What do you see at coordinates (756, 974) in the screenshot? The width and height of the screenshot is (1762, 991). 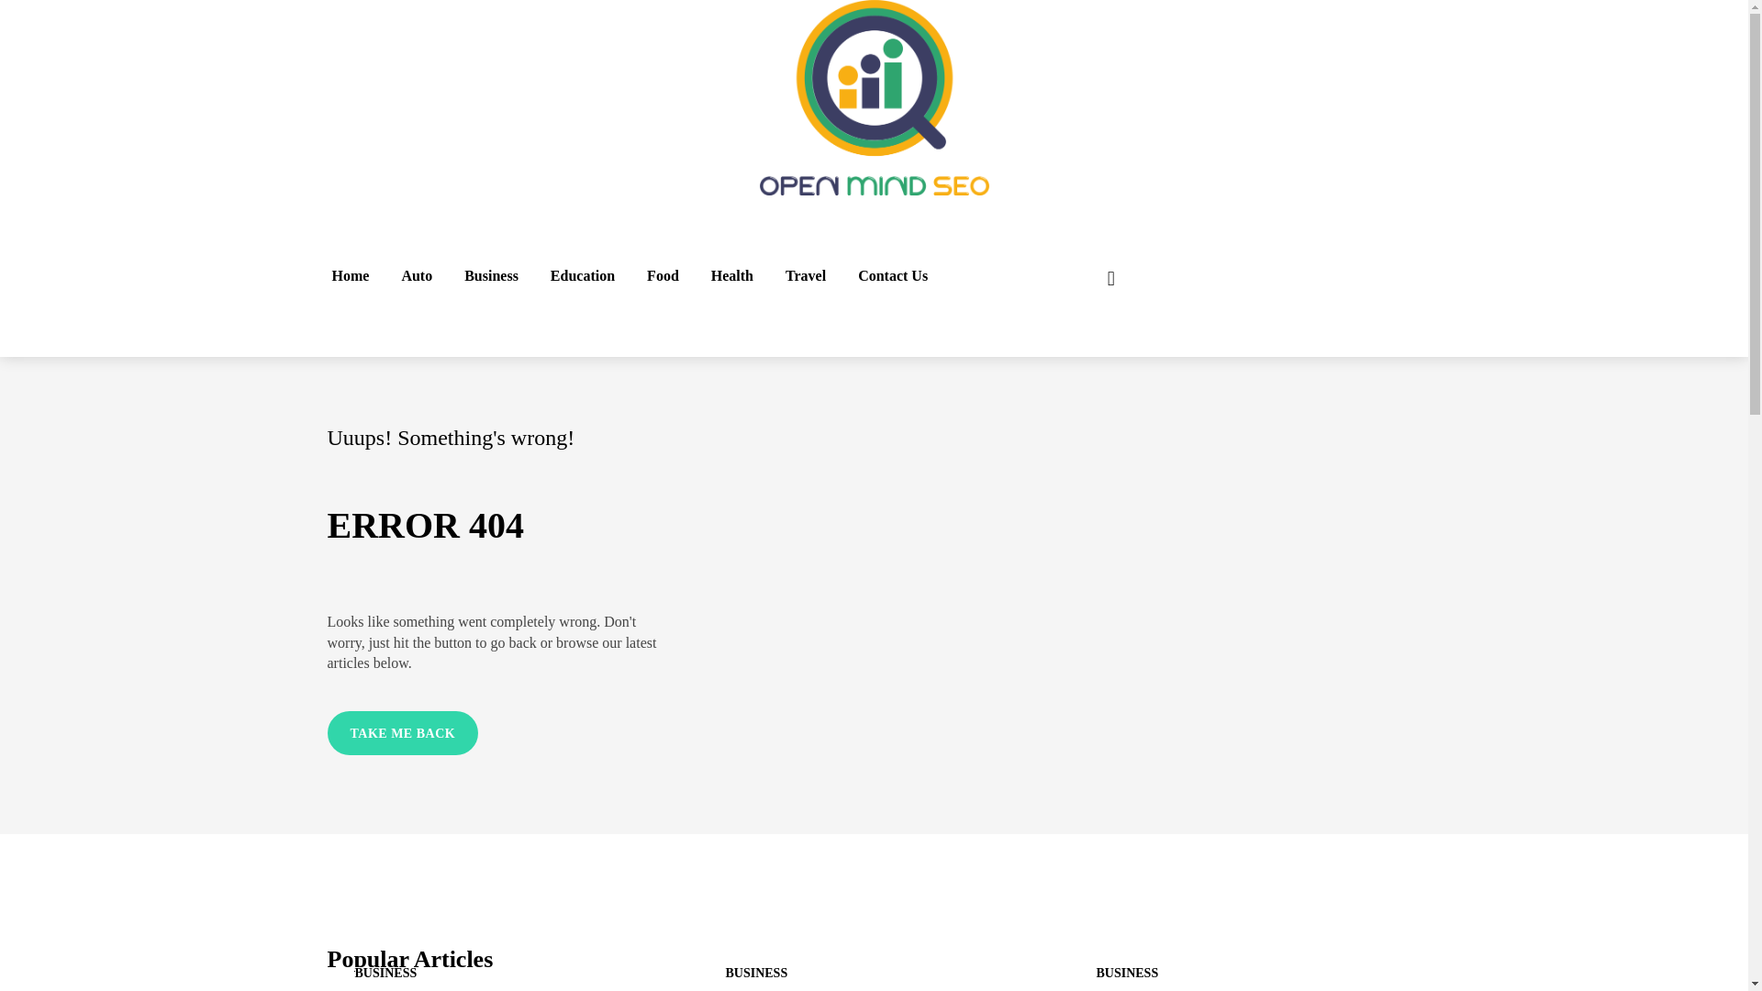 I see `BUSINESS` at bounding box center [756, 974].